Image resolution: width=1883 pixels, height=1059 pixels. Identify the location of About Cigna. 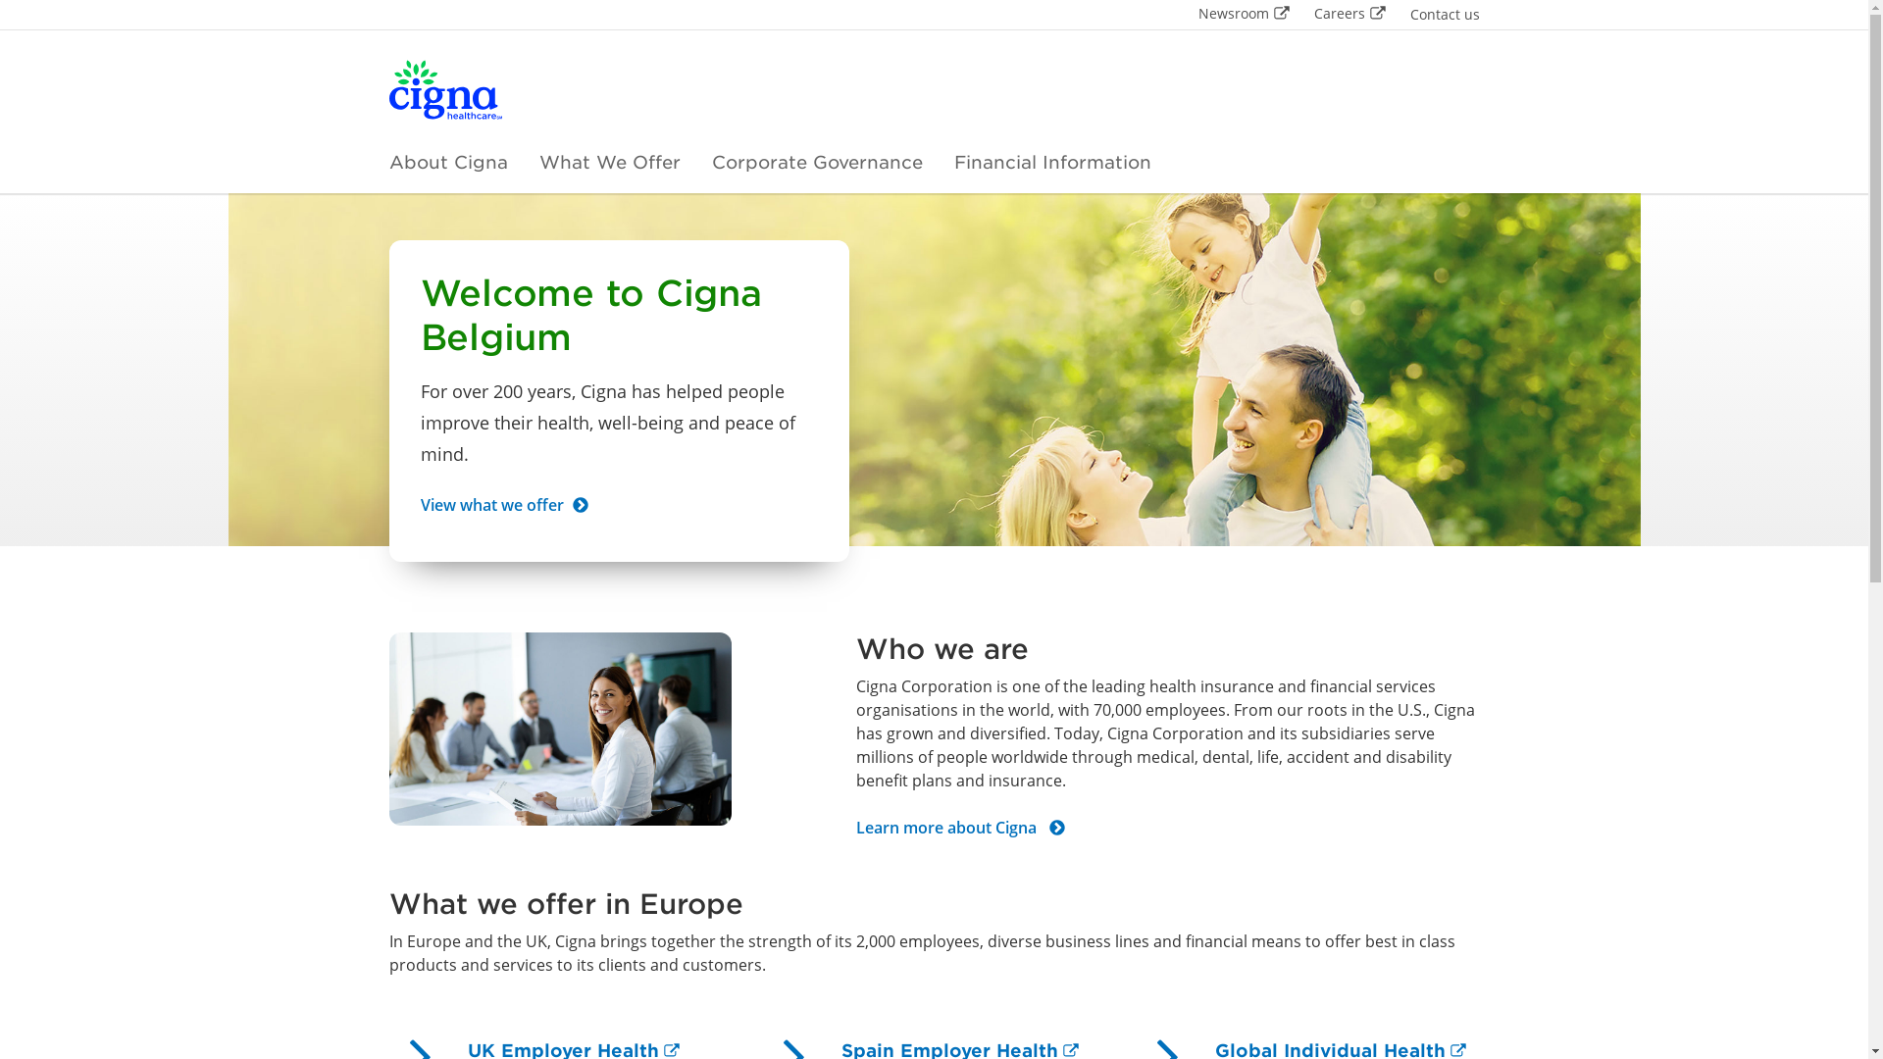
(447, 163).